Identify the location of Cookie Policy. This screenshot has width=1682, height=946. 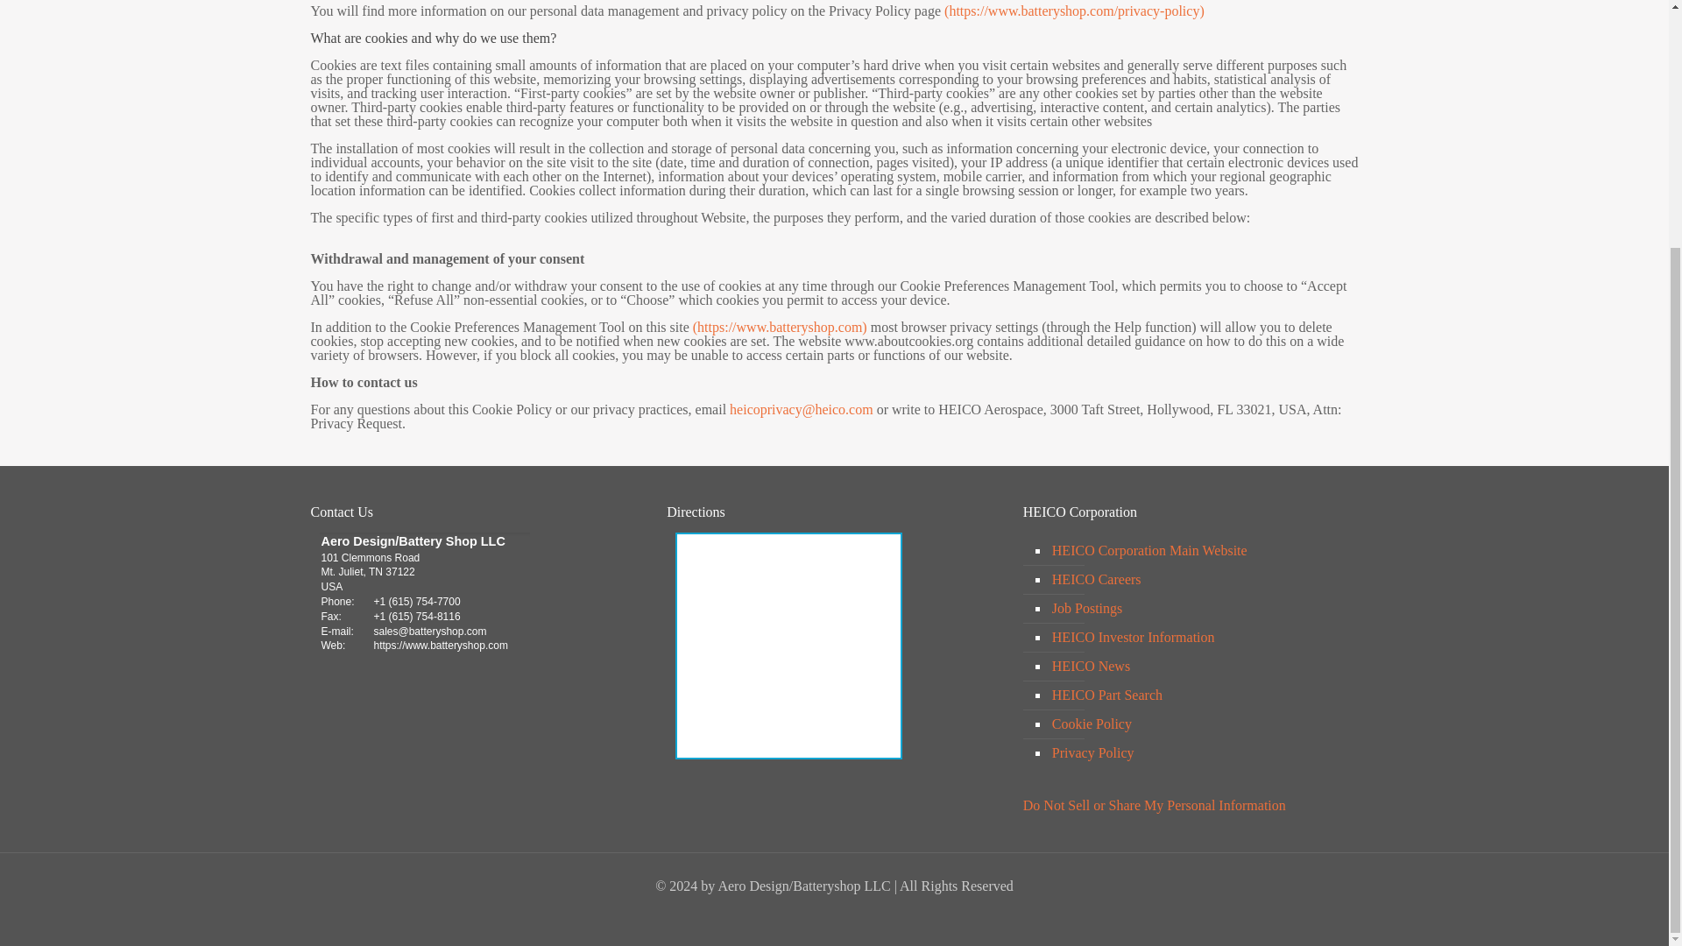
(1200, 724).